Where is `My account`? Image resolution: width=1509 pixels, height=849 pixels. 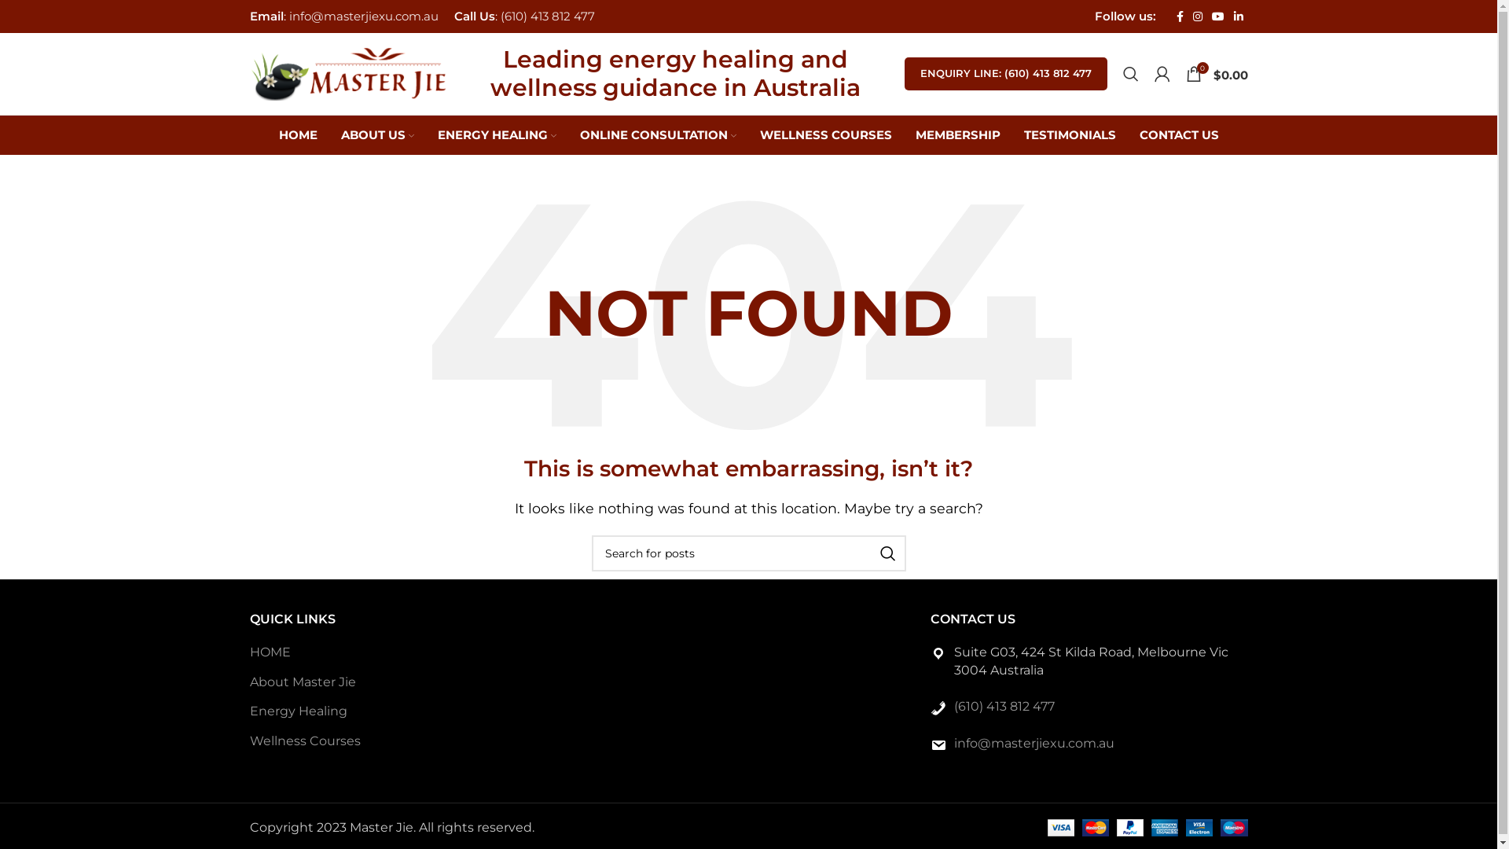 My account is located at coordinates (1162, 74).